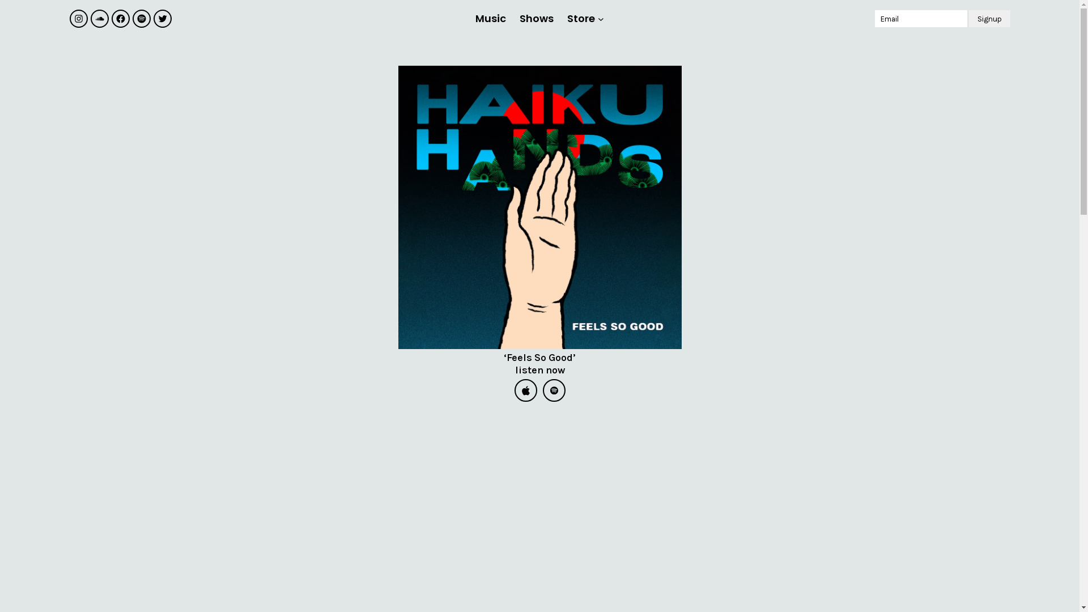 Image resolution: width=1088 pixels, height=612 pixels. What do you see at coordinates (581, 19) in the screenshot?
I see `Store` at bounding box center [581, 19].